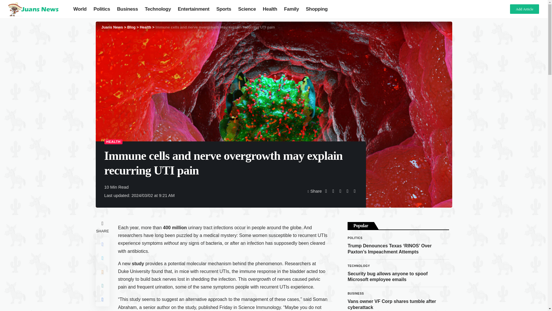  Describe the element at coordinates (524, 9) in the screenshot. I see `Add Article` at that location.